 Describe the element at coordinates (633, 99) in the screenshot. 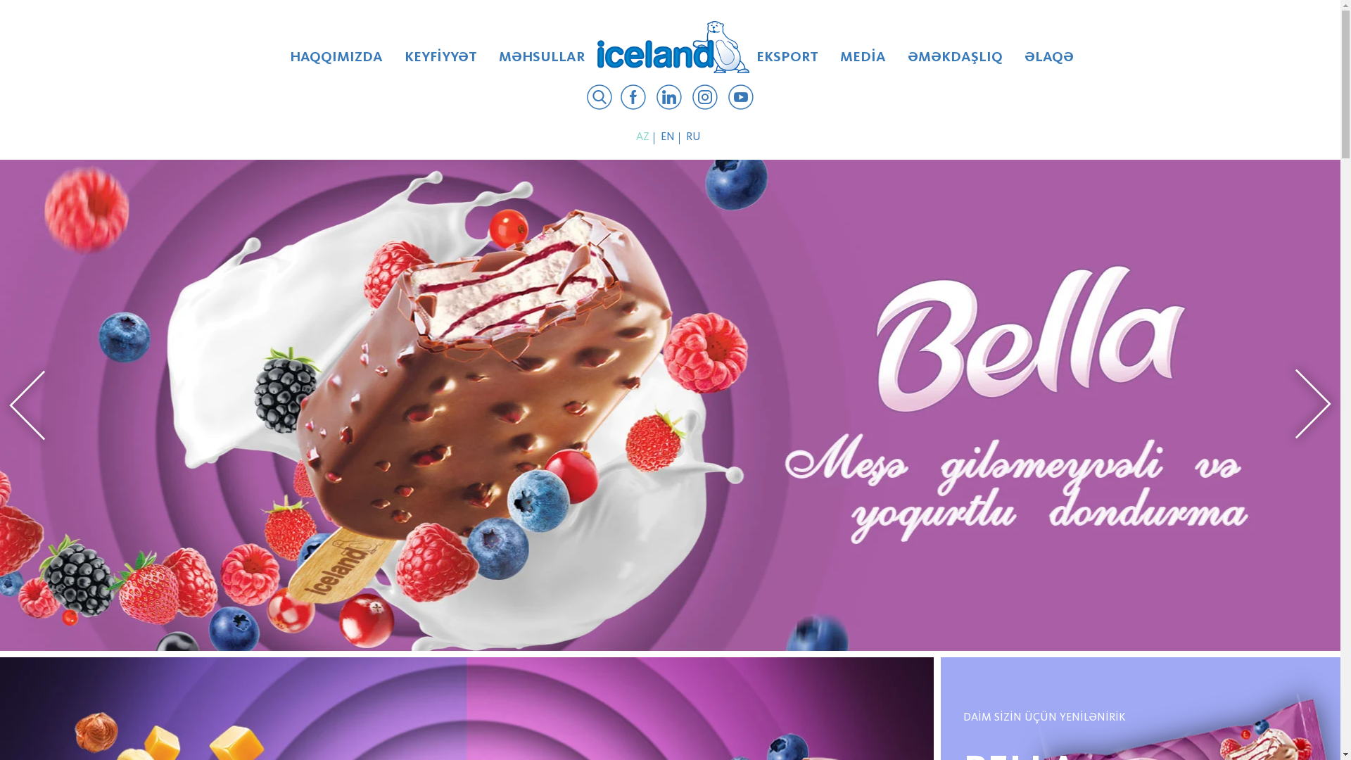

I see `Facebook` at that location.